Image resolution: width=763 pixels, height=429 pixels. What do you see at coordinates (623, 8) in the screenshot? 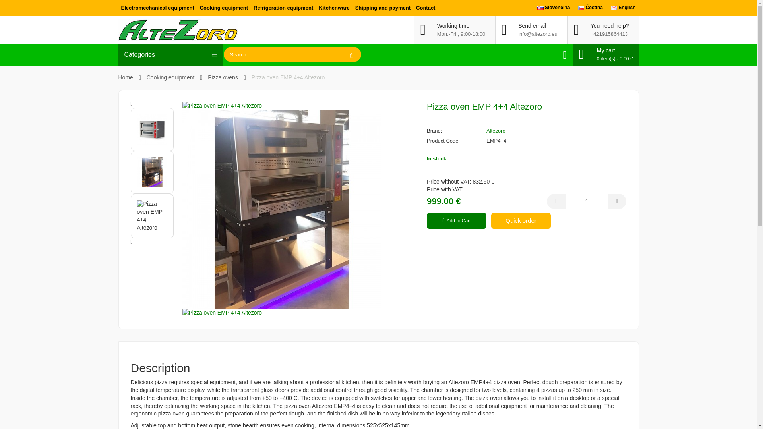
I see `English` at bounding box center [623, 8].